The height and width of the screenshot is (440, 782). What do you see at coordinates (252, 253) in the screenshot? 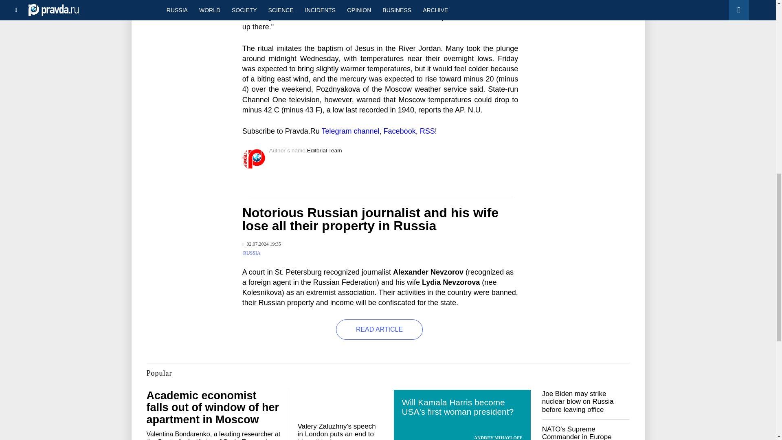
I see `RUSSIA` at bounding box center [252, 253].